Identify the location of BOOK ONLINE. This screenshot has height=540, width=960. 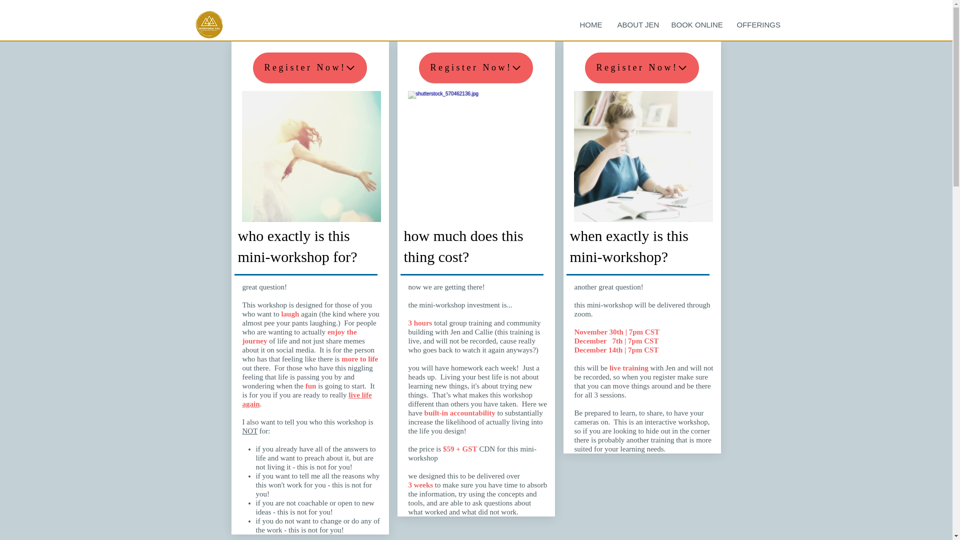
(697, 25).